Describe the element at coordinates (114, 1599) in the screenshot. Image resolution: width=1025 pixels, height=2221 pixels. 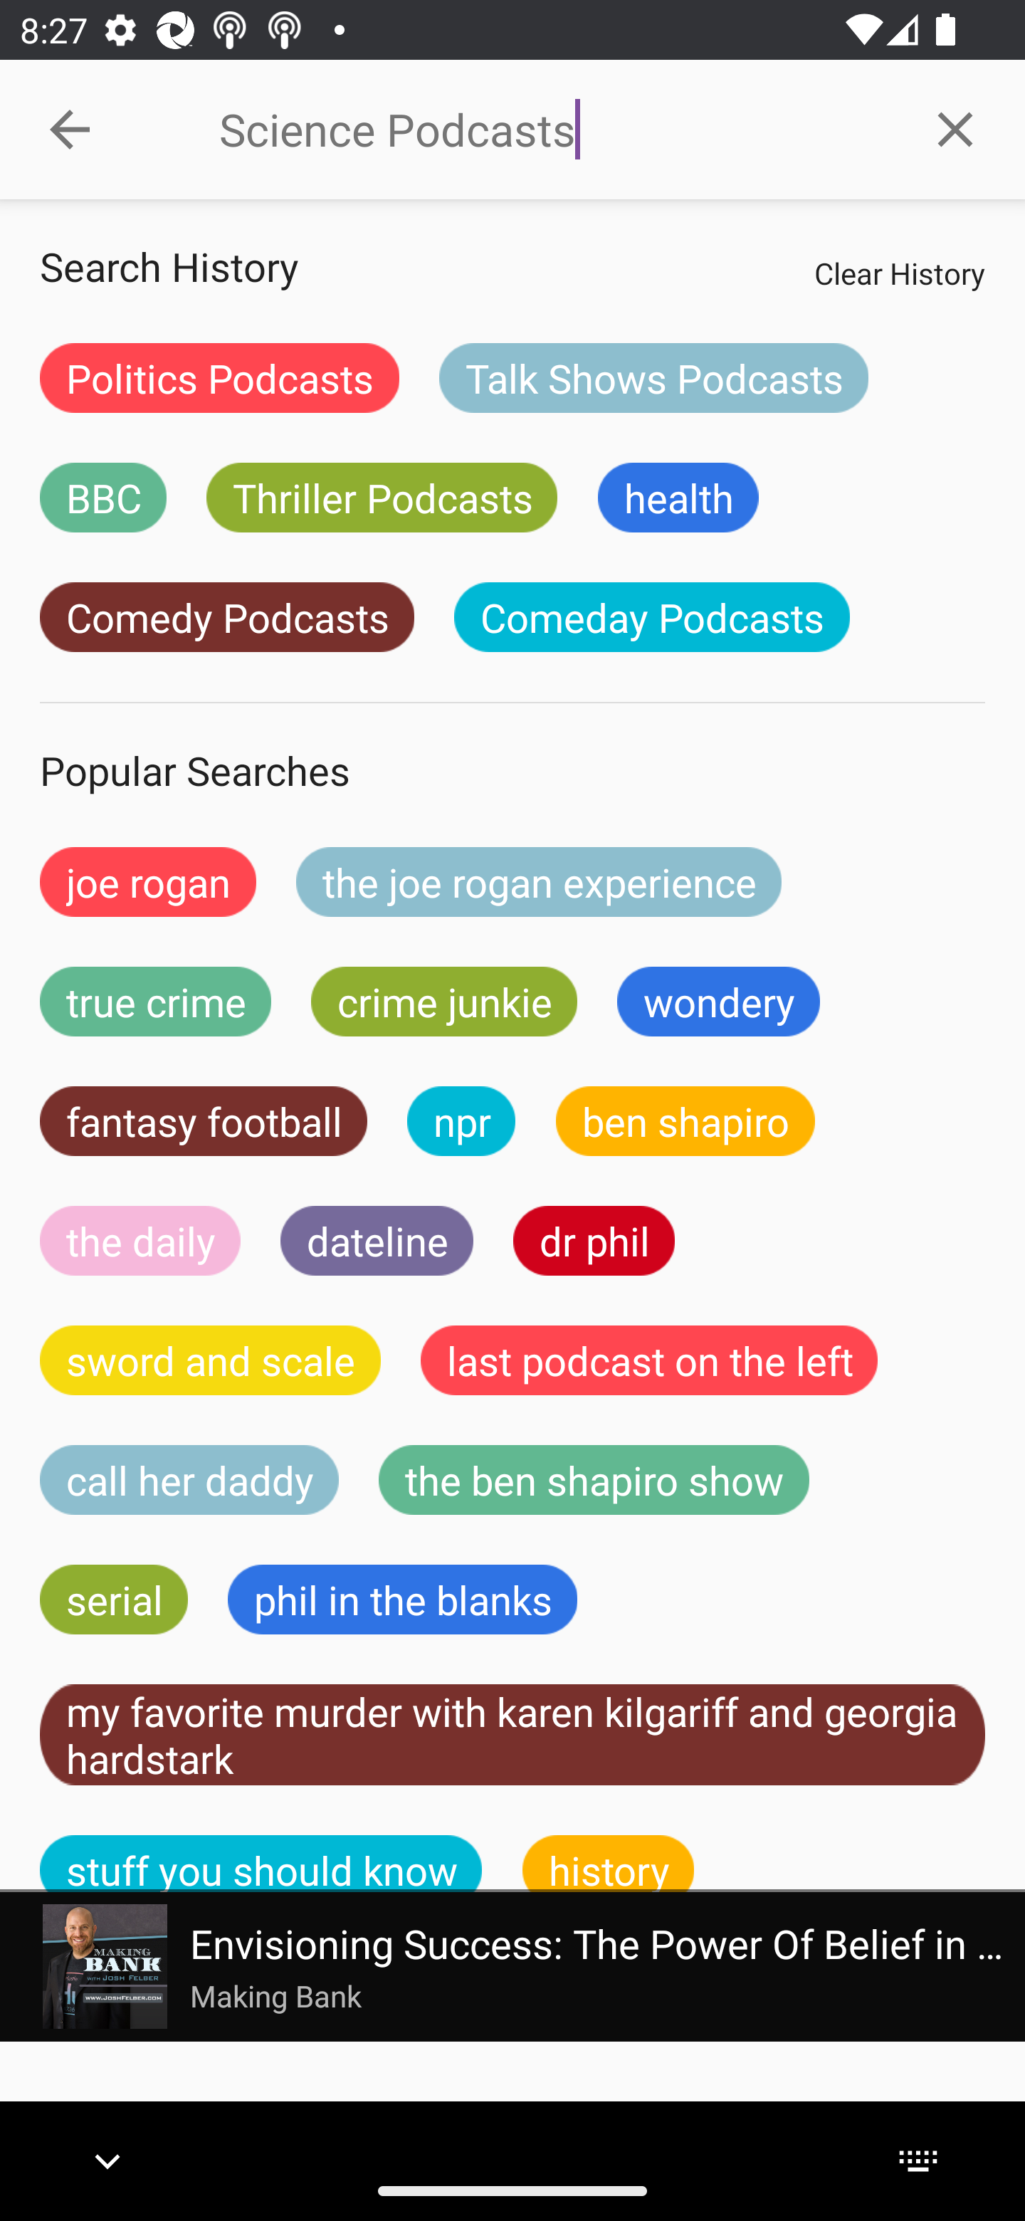
I see `serial` at that location.